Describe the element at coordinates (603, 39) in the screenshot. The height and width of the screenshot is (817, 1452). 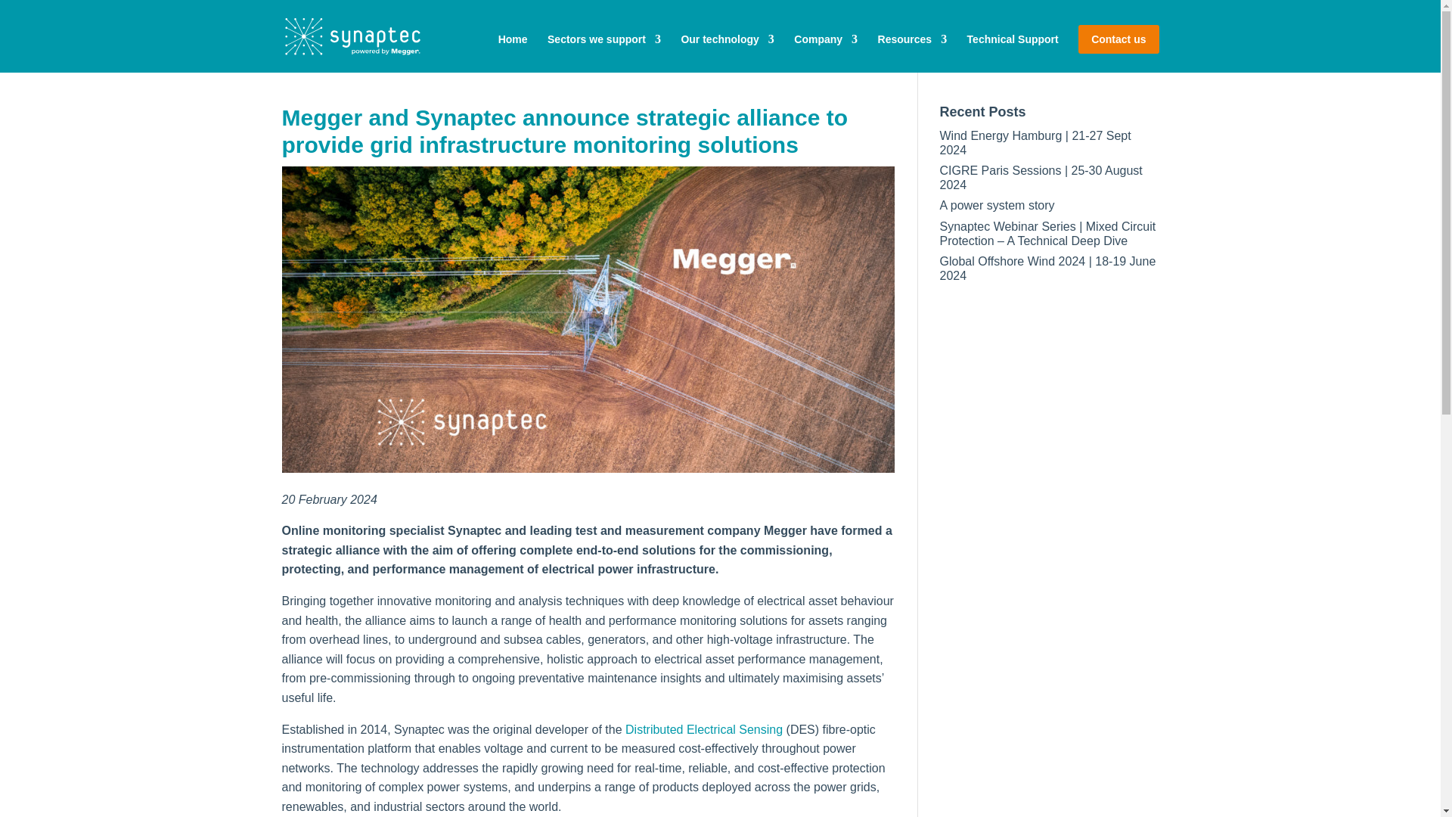
I see `Sectors we support` at that location.